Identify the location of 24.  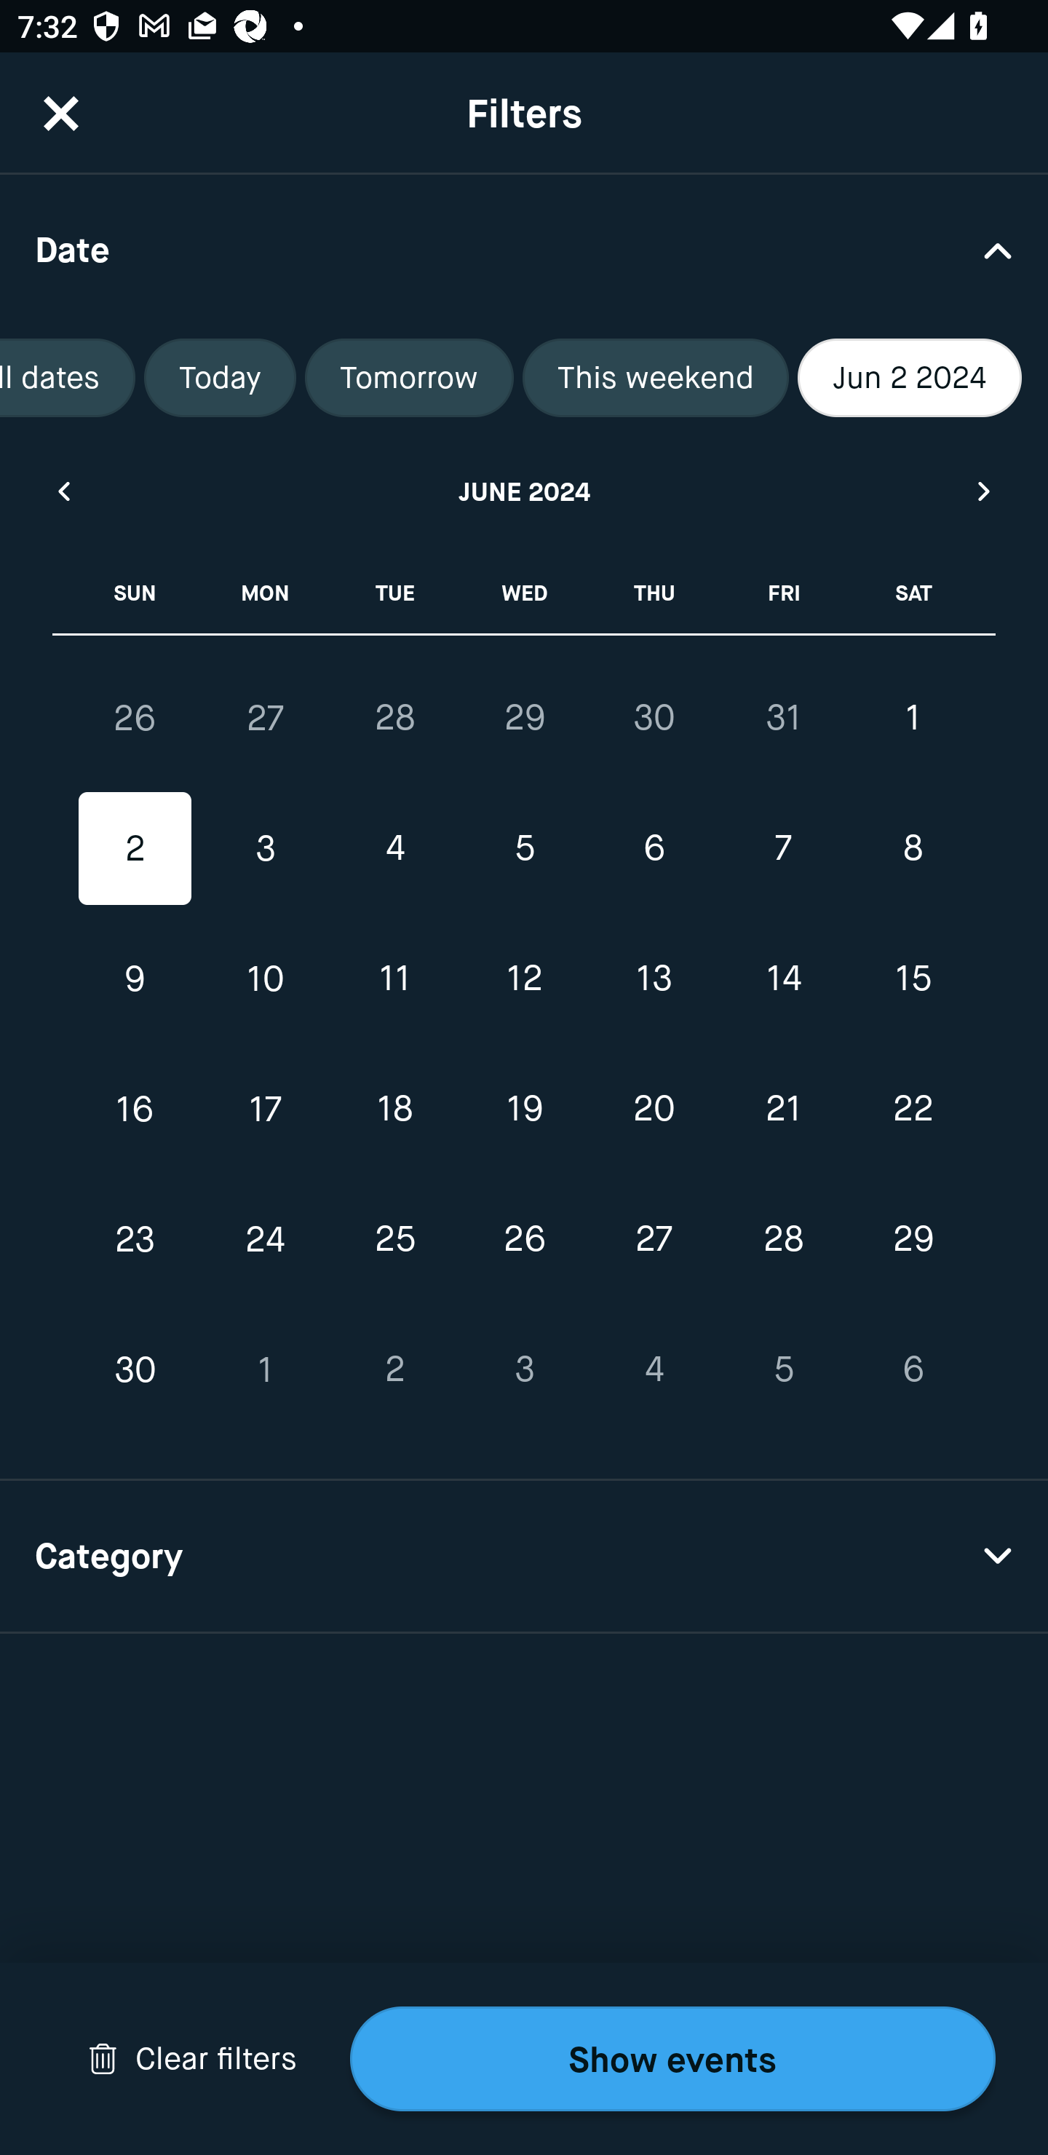
(265, 1239).